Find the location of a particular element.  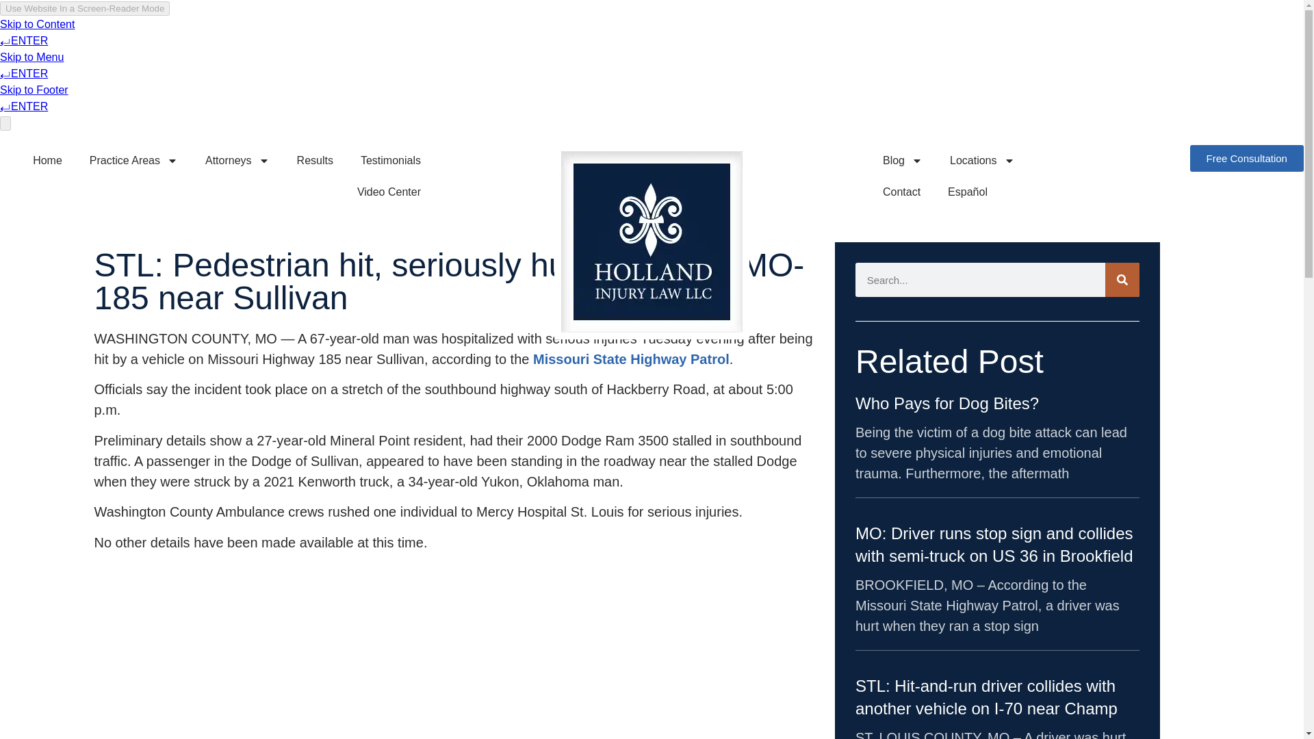

Home is located at coordinates (48, 160).